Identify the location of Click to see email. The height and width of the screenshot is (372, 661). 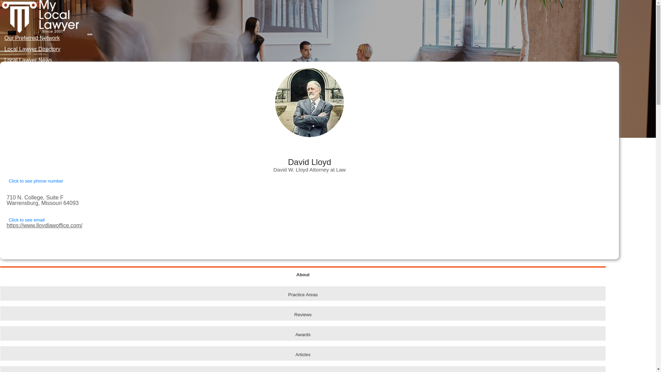
(26, 220).